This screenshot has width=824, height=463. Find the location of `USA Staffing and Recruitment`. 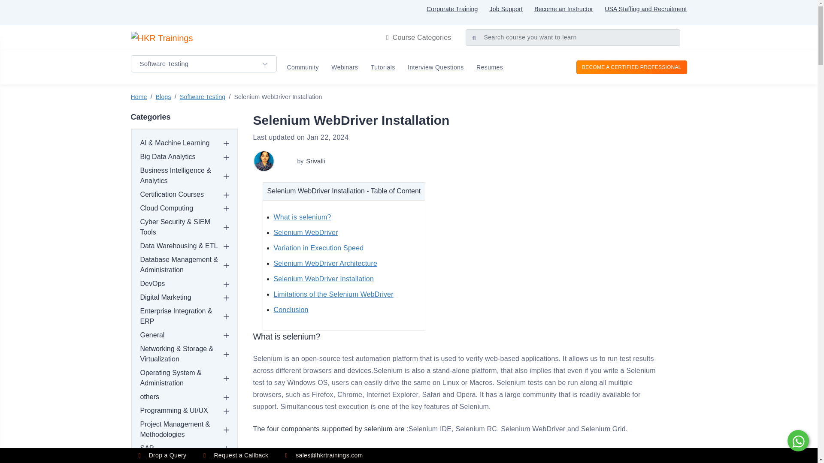

USA Staffing and Recruitment is located at coordinates (645, 9).